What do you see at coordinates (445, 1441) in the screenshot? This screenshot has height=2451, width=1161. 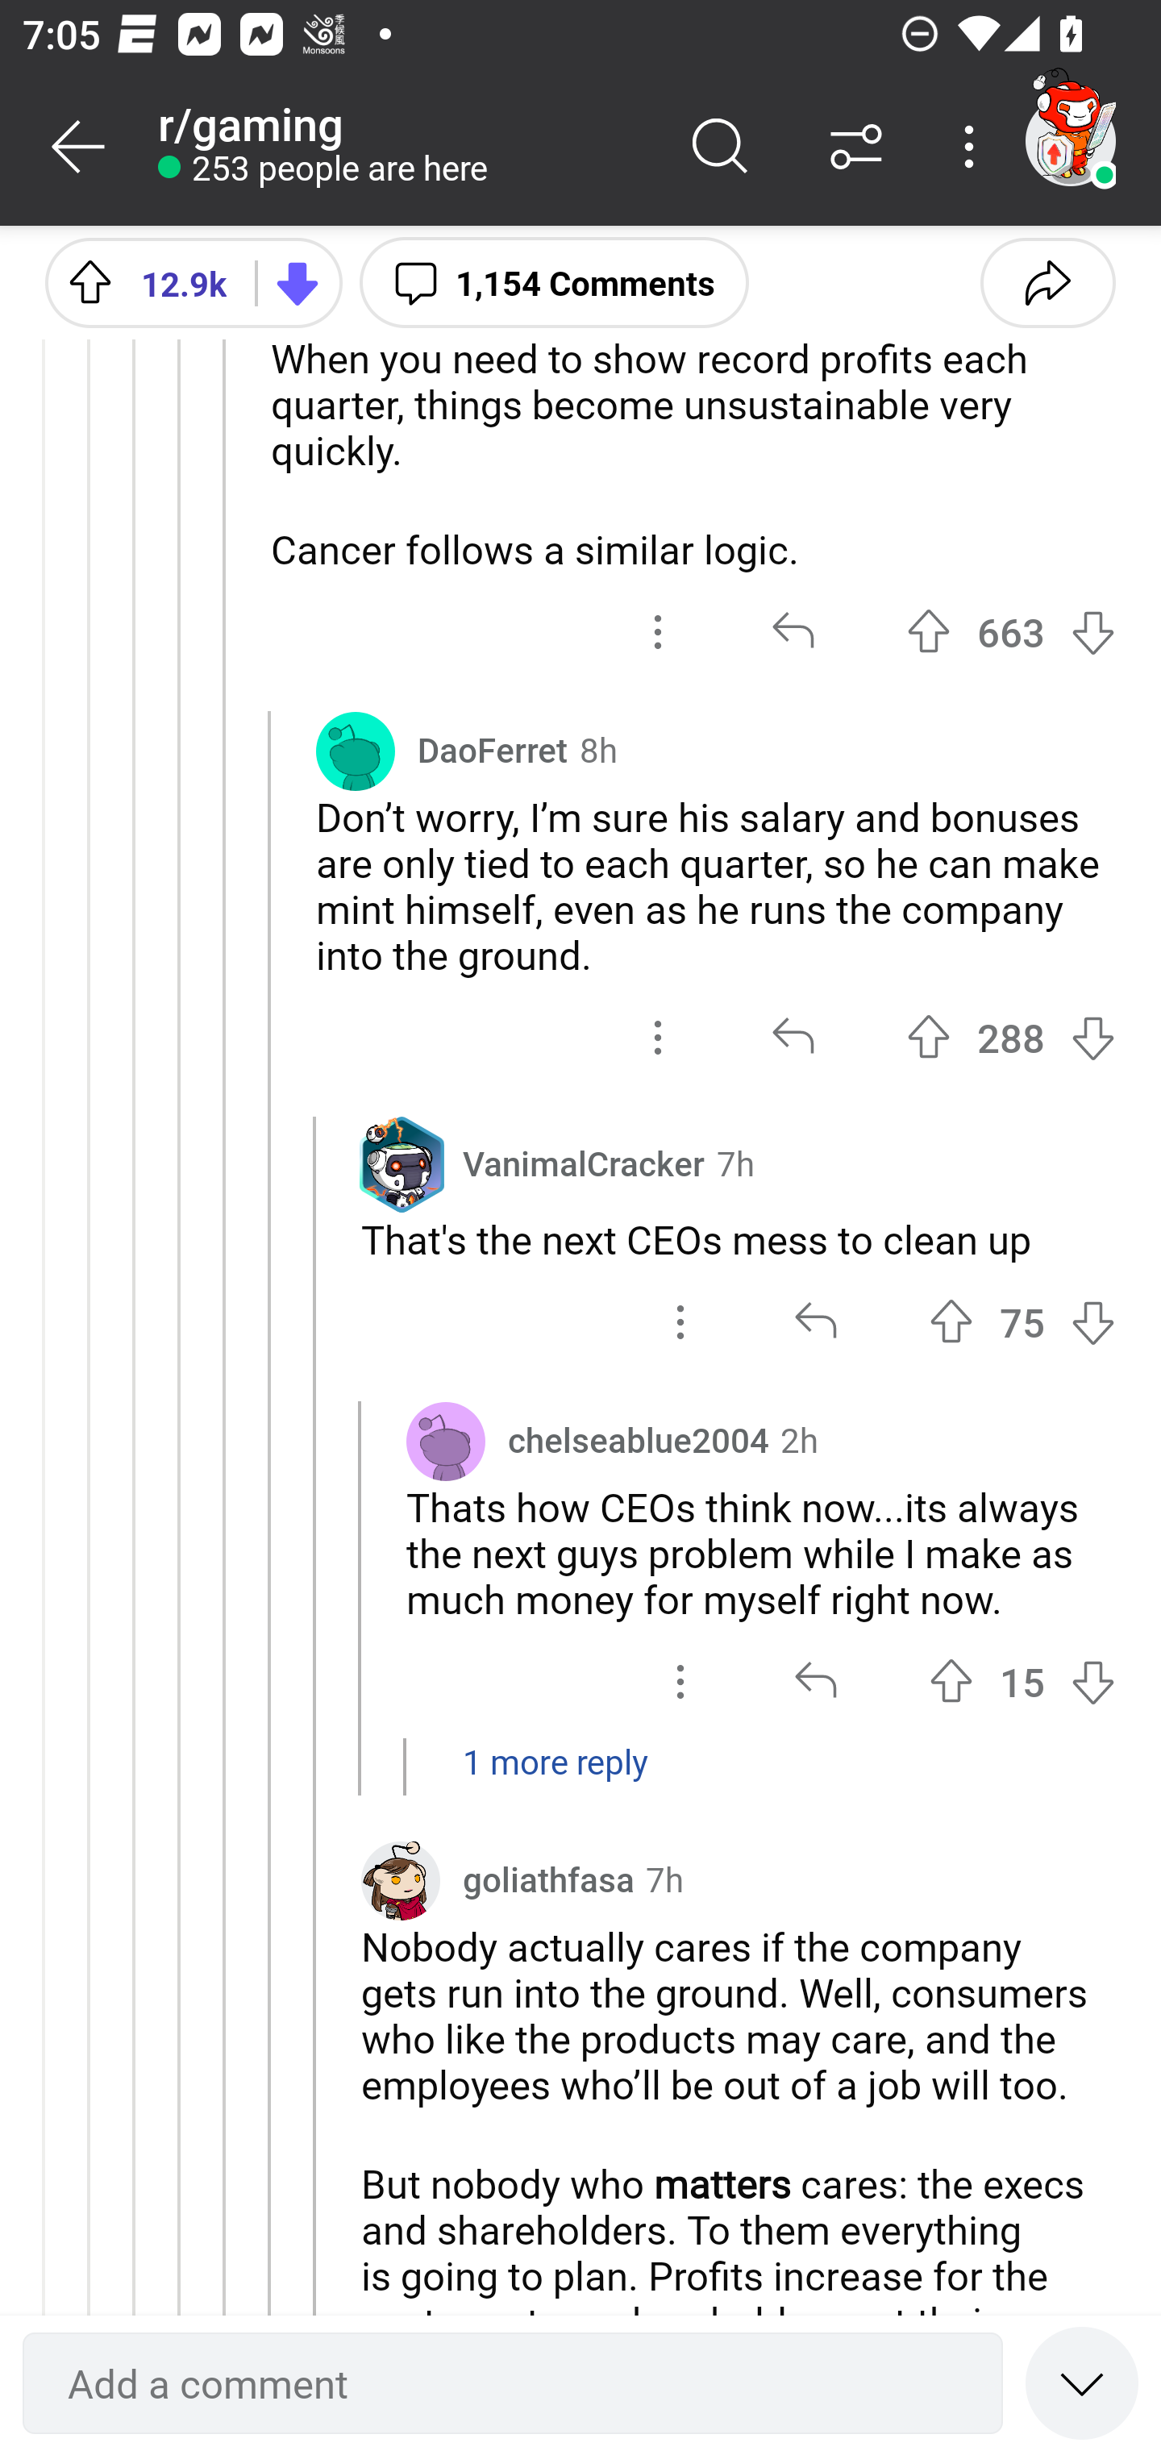 I see `Avatar` at bounding box center [445, 1441].